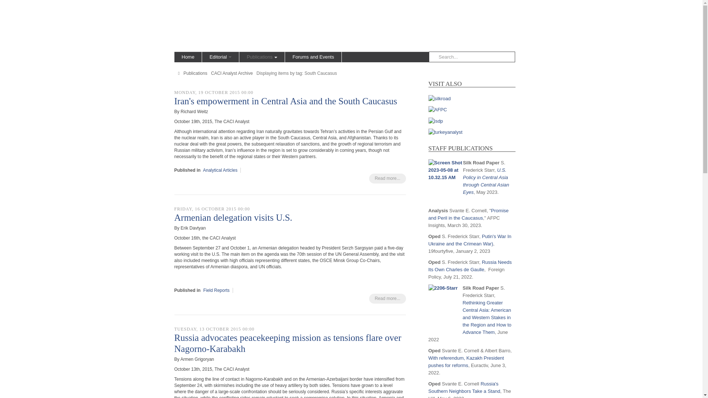  I want to click on Subscribe to this RSS feed, so click(400, 81).